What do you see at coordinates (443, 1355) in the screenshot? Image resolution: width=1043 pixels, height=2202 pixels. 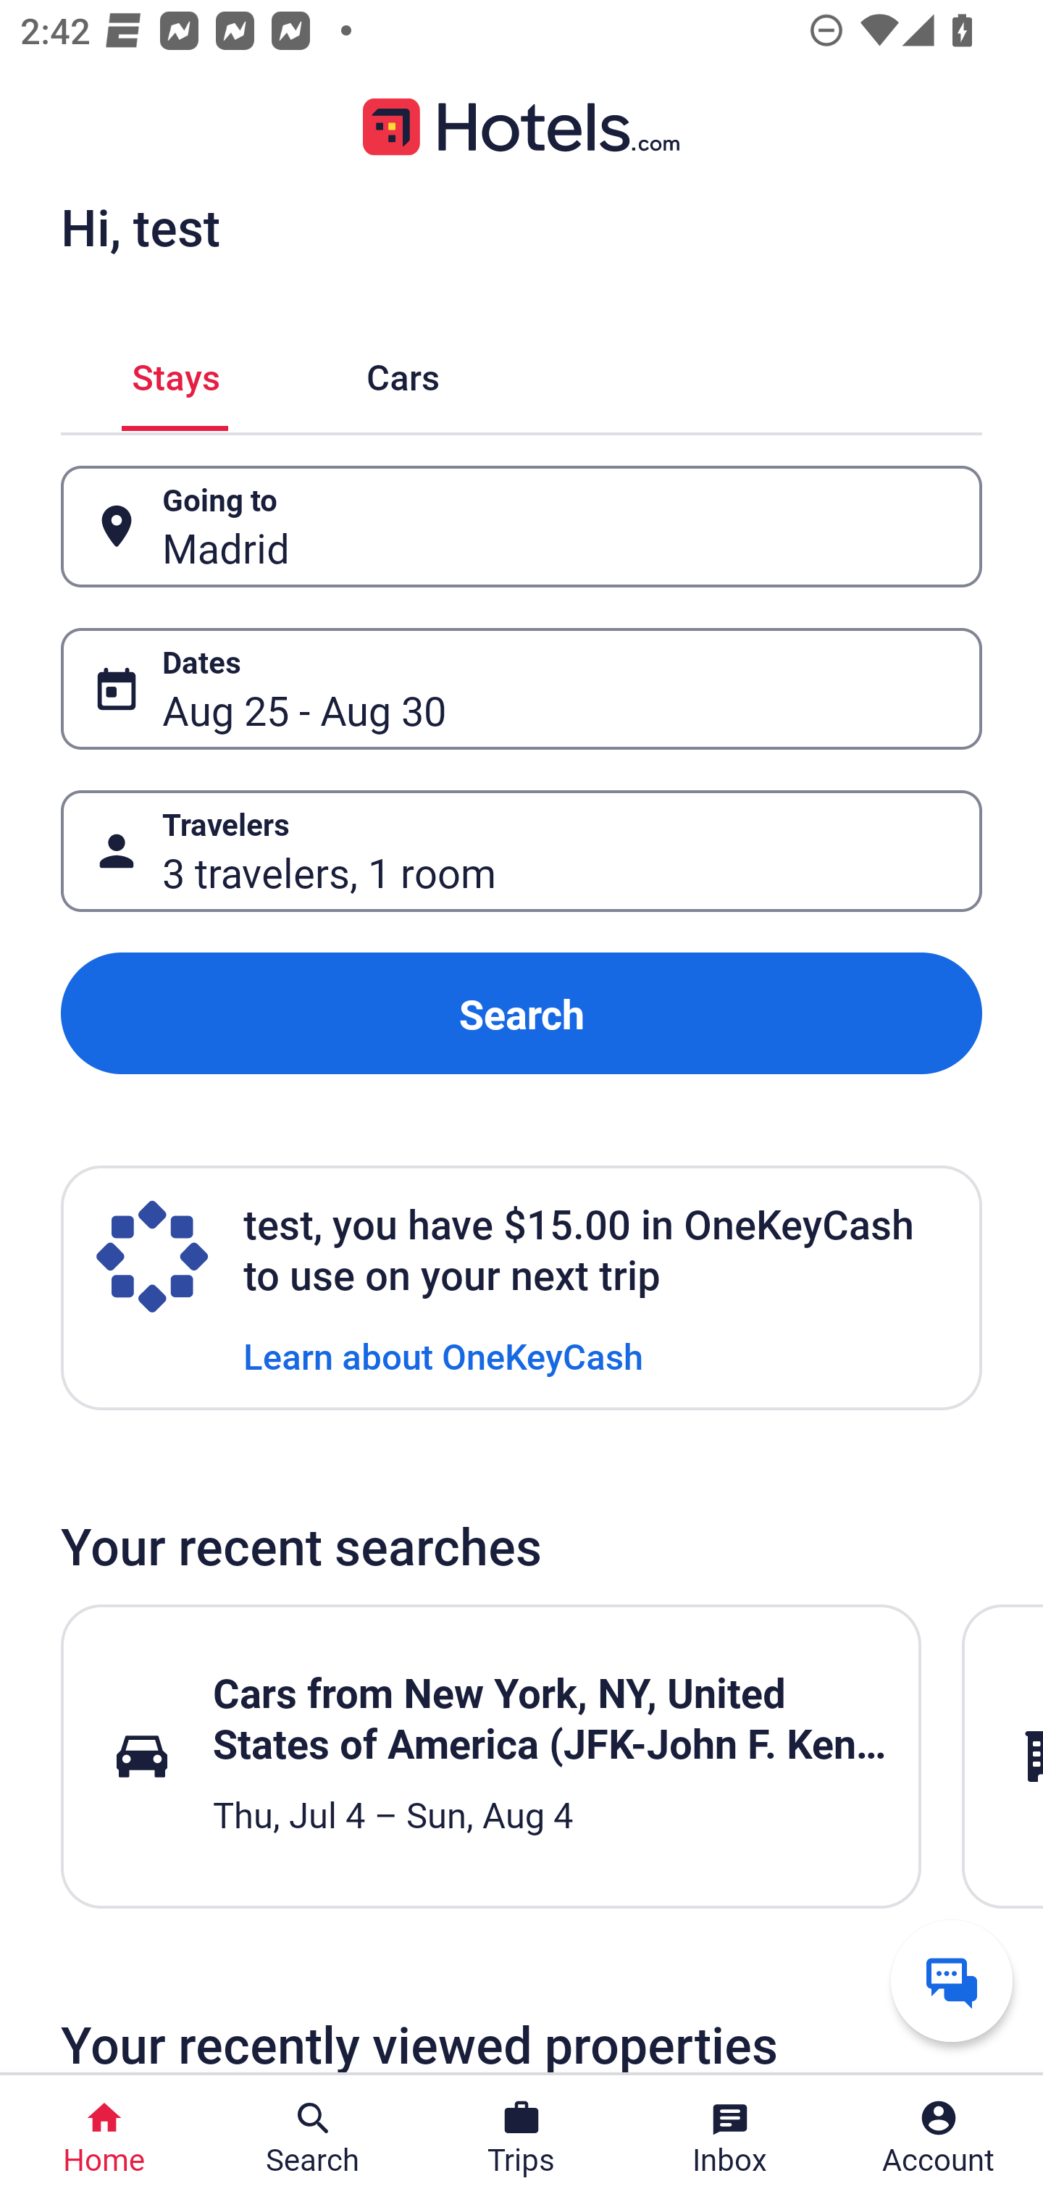 I see `Learn about OneKeyCash Learn about OneKeyCash Link` at bounding box center [443, 1355].